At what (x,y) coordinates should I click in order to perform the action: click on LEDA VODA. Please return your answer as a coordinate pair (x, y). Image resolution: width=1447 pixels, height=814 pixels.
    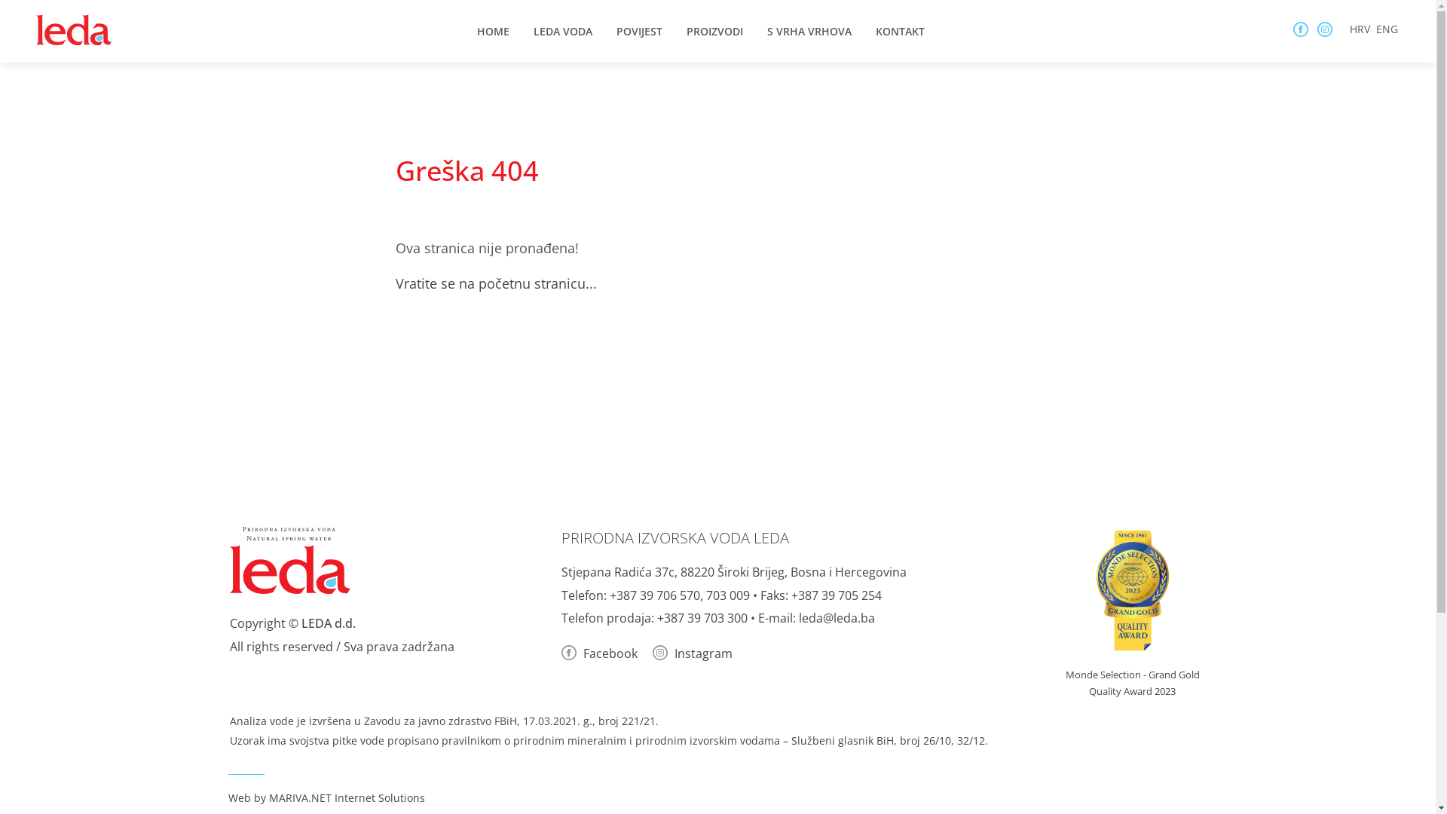
    Looking at the image, I should click on (563, 30).